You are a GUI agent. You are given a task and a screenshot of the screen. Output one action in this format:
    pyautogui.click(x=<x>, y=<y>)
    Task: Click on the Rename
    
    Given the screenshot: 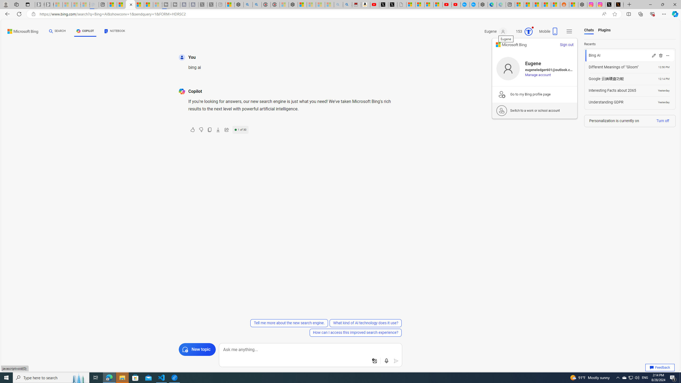 What is the action you would take?
    pyautogui.click(x=654, y=55)
    